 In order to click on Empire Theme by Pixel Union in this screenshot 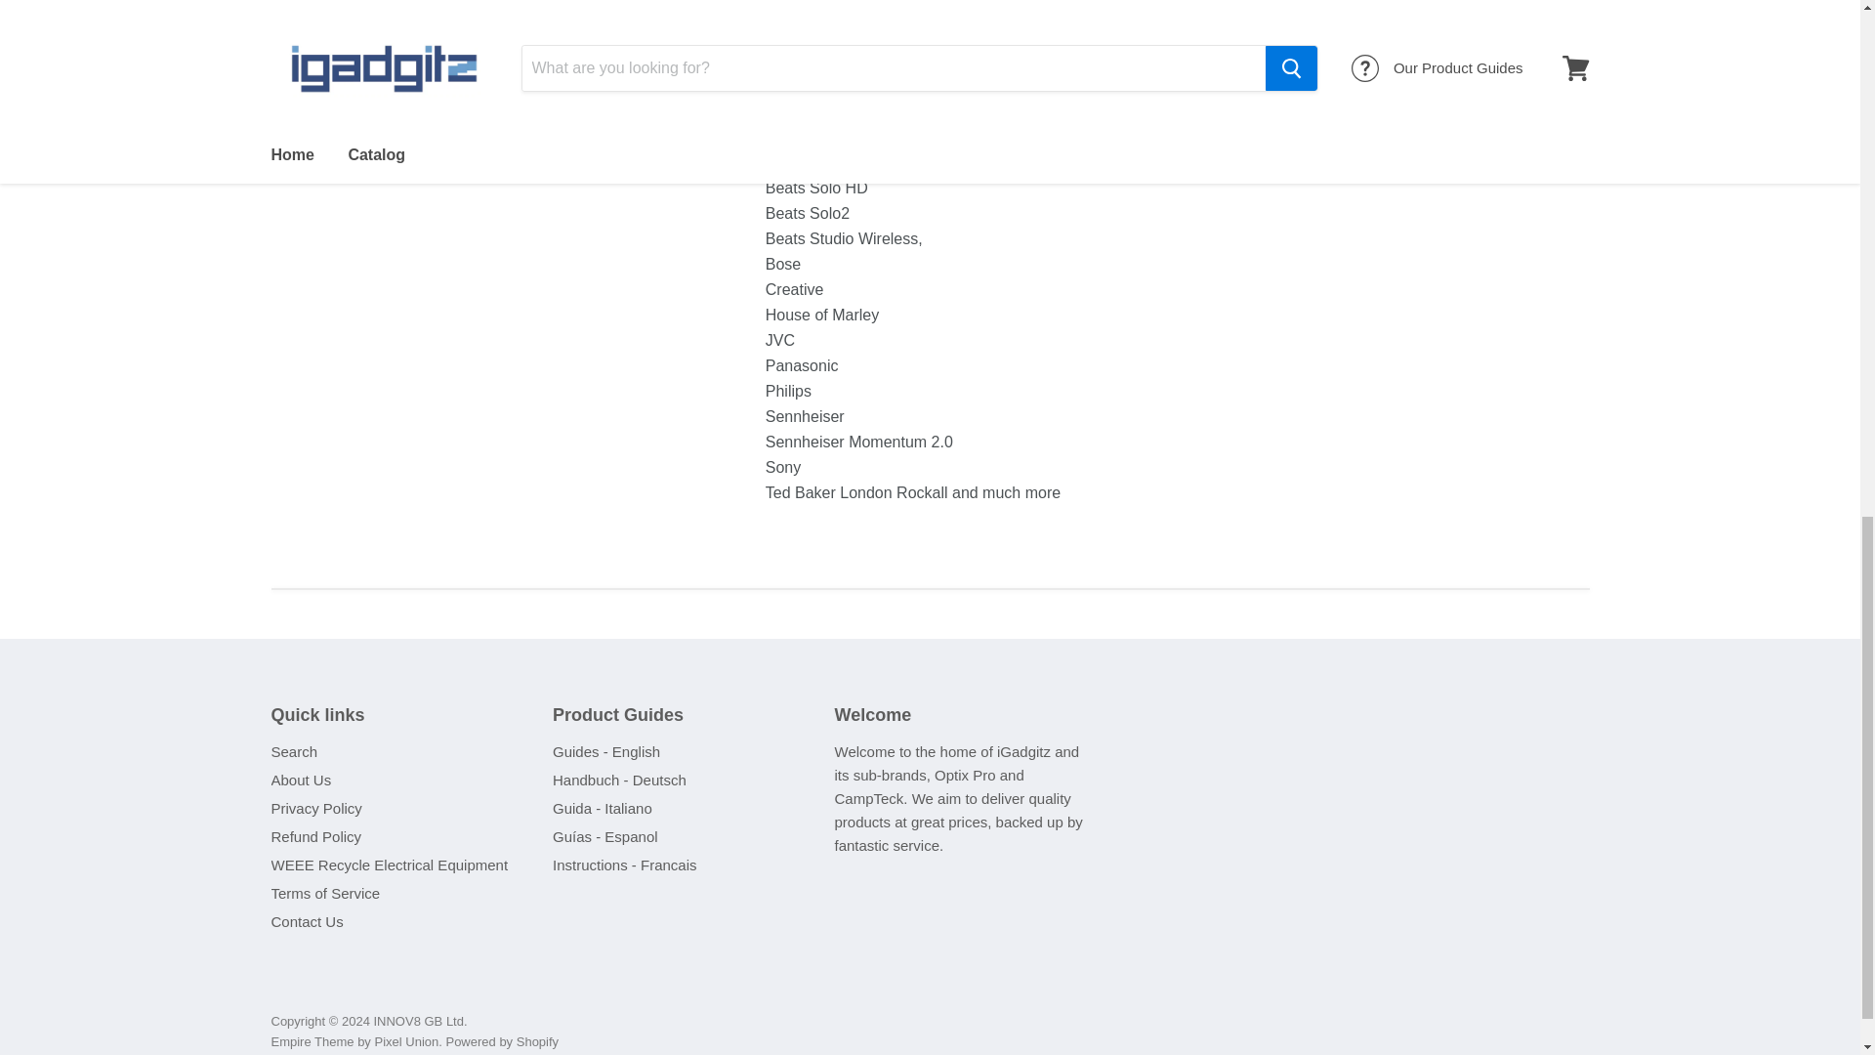, I will do `click(355, 1041)`.